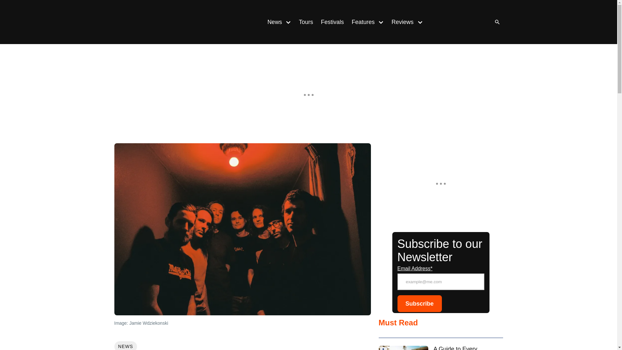 Image resolution: width=622 pixels, height=350 pixels. What do you see at coordinates (306, 22) in the screenshot?
I see `Tours` at bounding box center [306, 22].